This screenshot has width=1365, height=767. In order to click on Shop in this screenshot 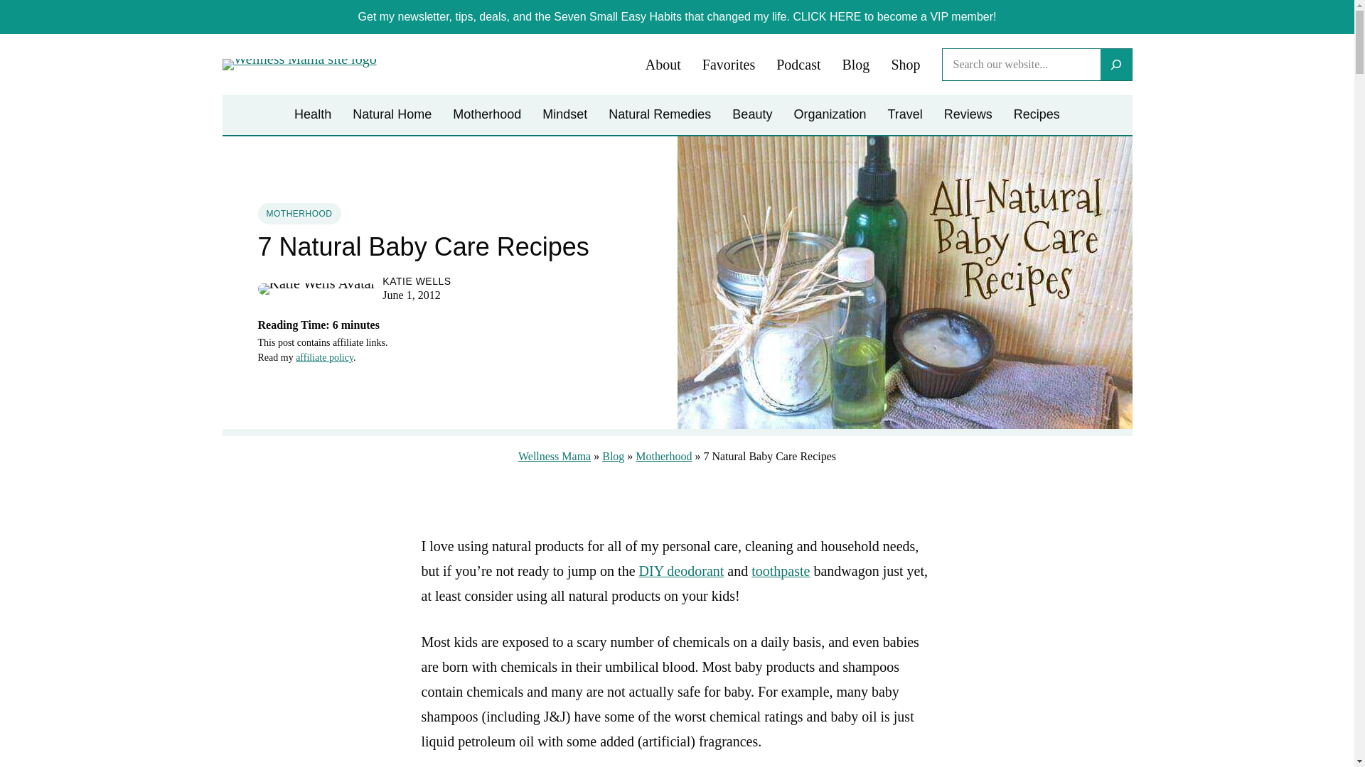, I will do `click(906, 65)`.